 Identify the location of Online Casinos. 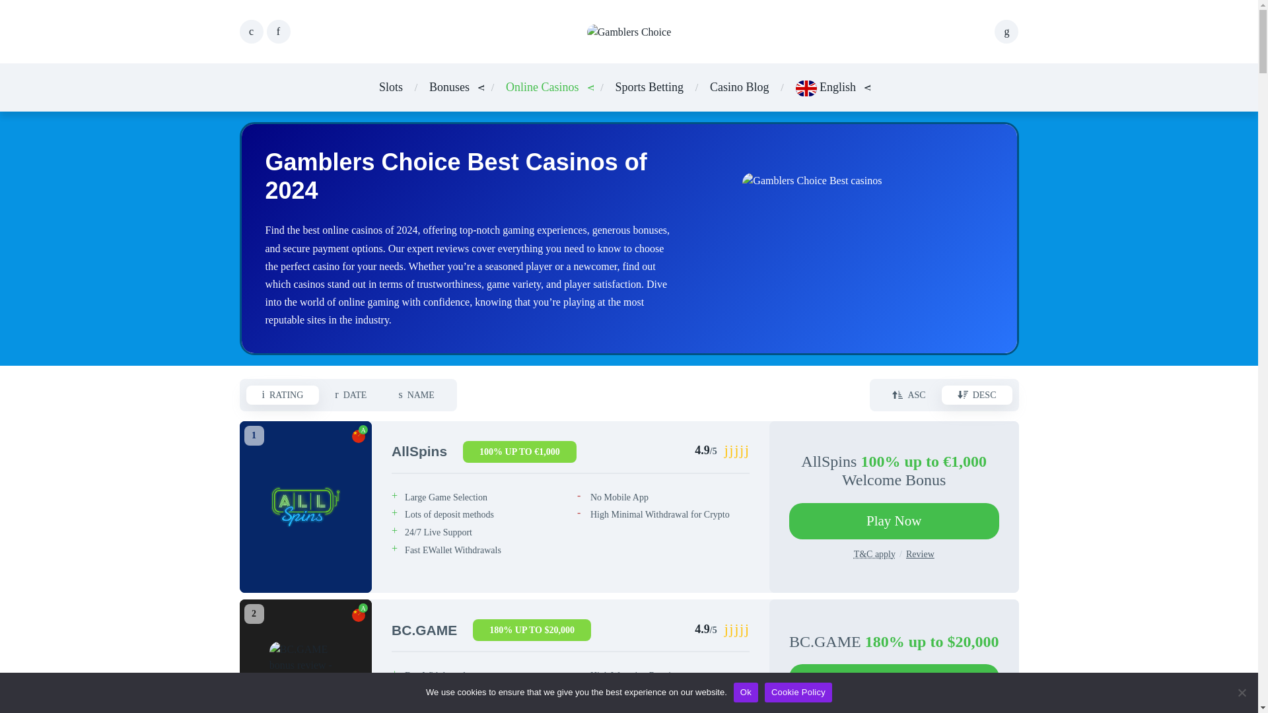
(543, 87).